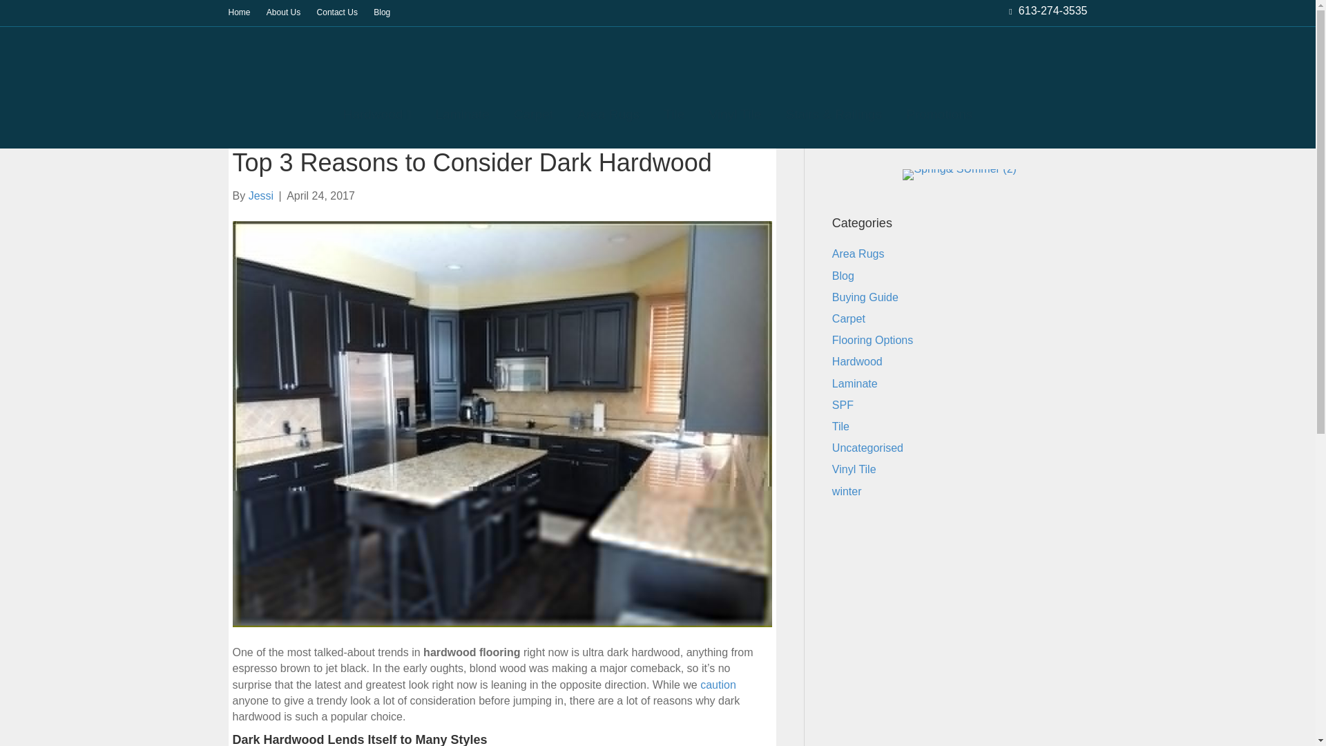 The width and height of the screenshot is (1326, 746). Describe the element at coordinates (463, 115) in the screenshot. I see `Laminate` at that location.